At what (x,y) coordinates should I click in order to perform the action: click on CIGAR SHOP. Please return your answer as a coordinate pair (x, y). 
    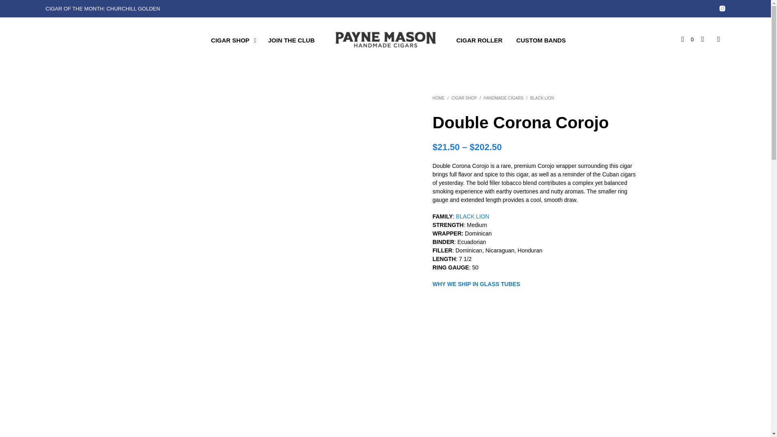
    Looking at the image, I should click on (464, 98).